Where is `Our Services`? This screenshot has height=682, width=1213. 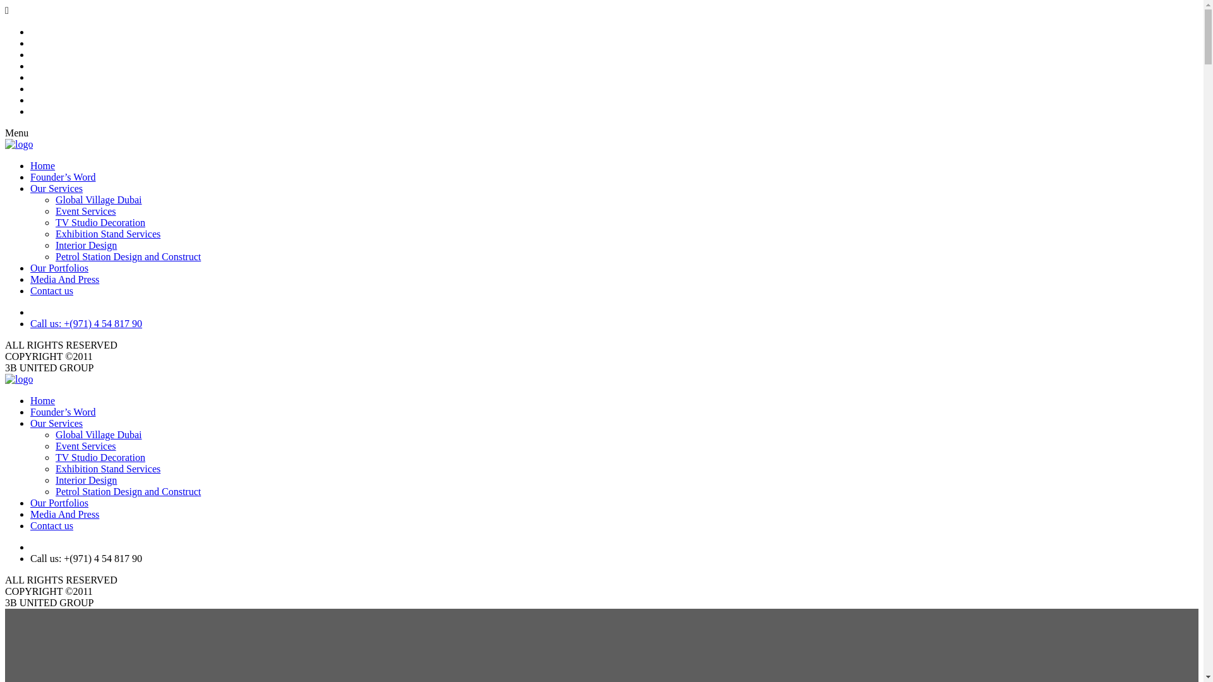
Our Services is located at coordinates (57, 423).